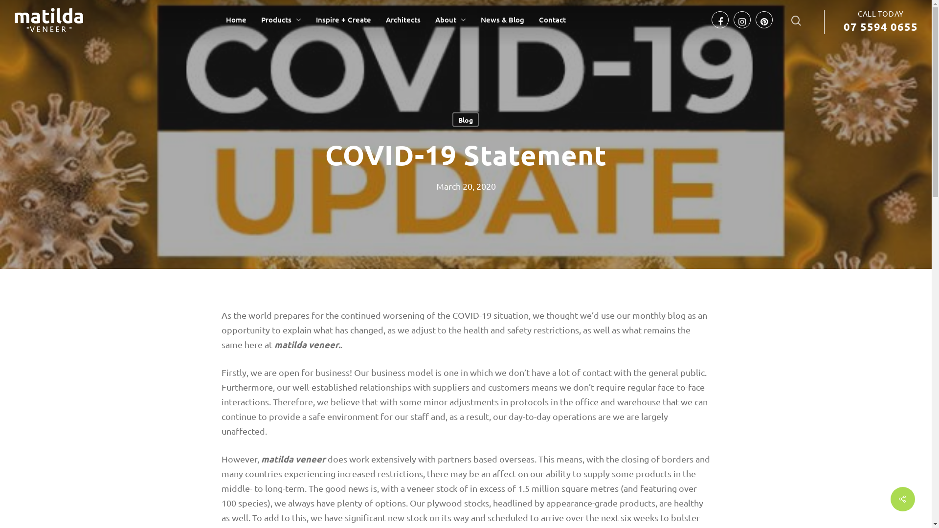 The height and width of the screenshot is (528, 939). What do you see at coordinates (236, 20) in the screenshot?
I see `Home` at bounding box center [236, 20].